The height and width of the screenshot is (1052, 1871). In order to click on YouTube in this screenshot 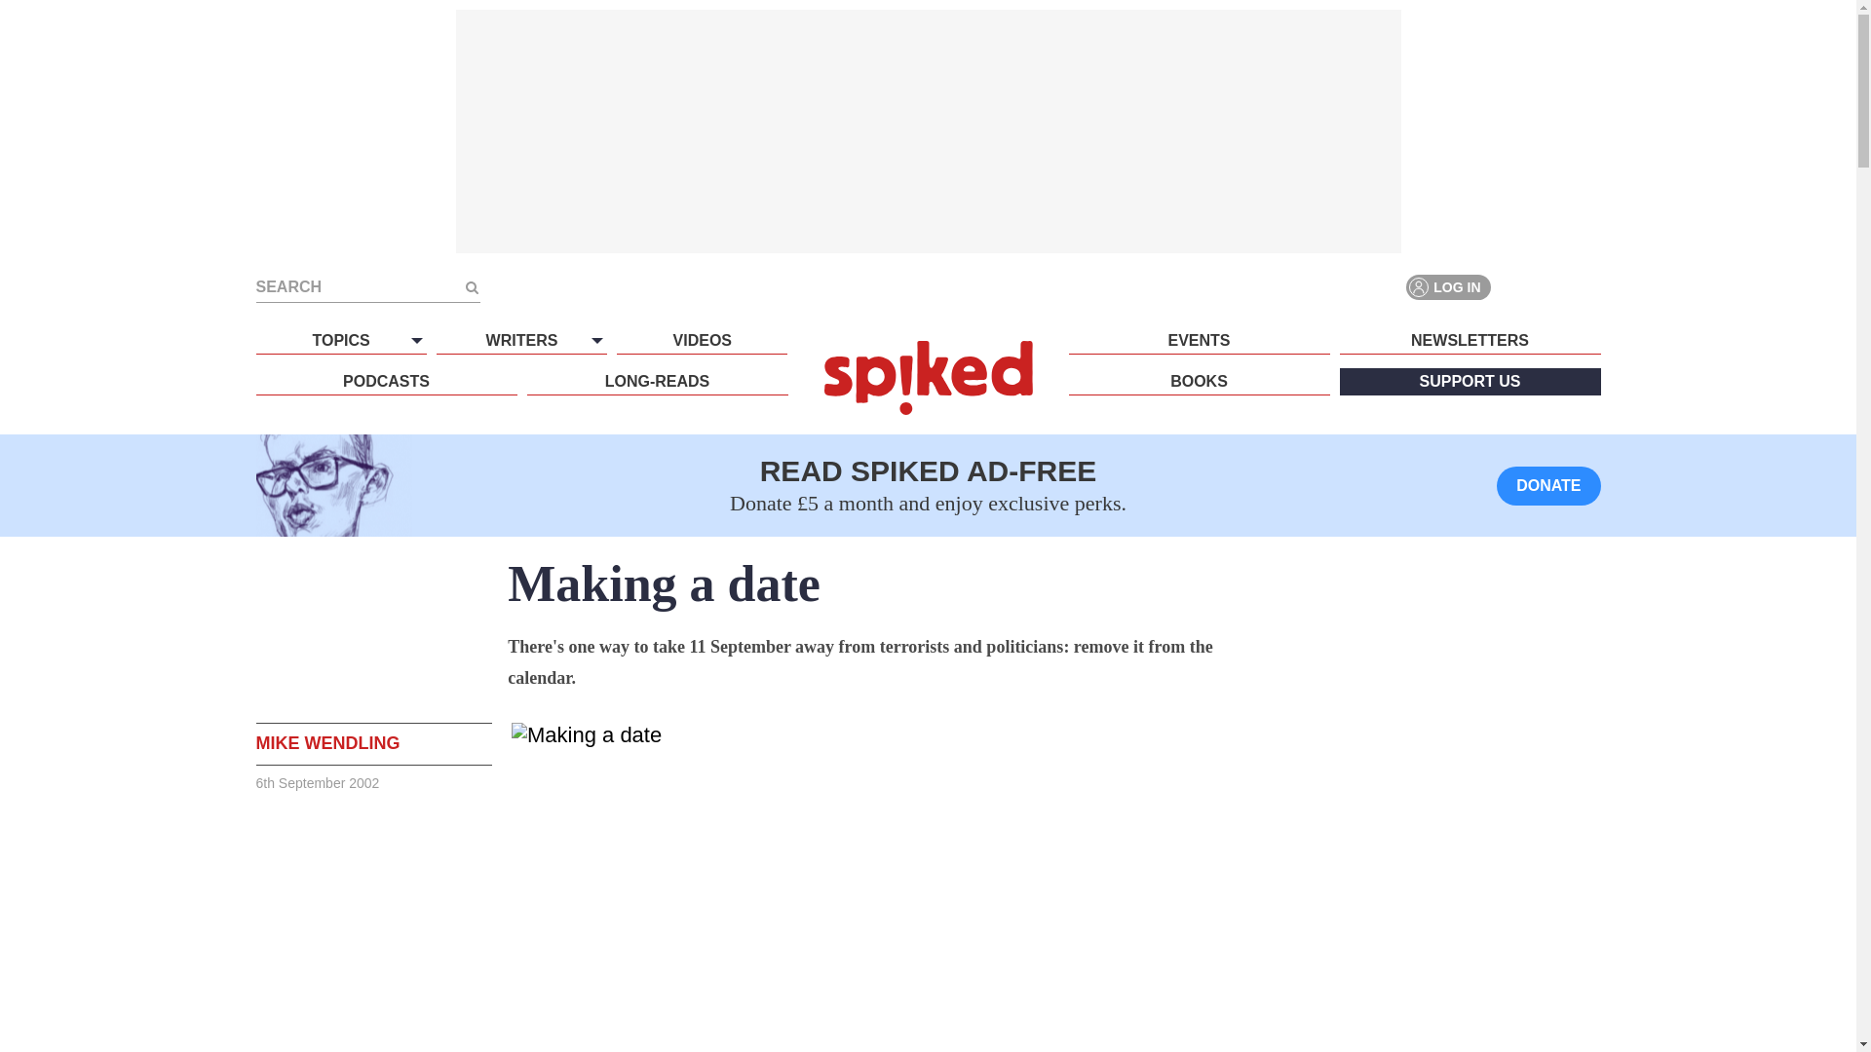, I will do `click(1586, 286)`.